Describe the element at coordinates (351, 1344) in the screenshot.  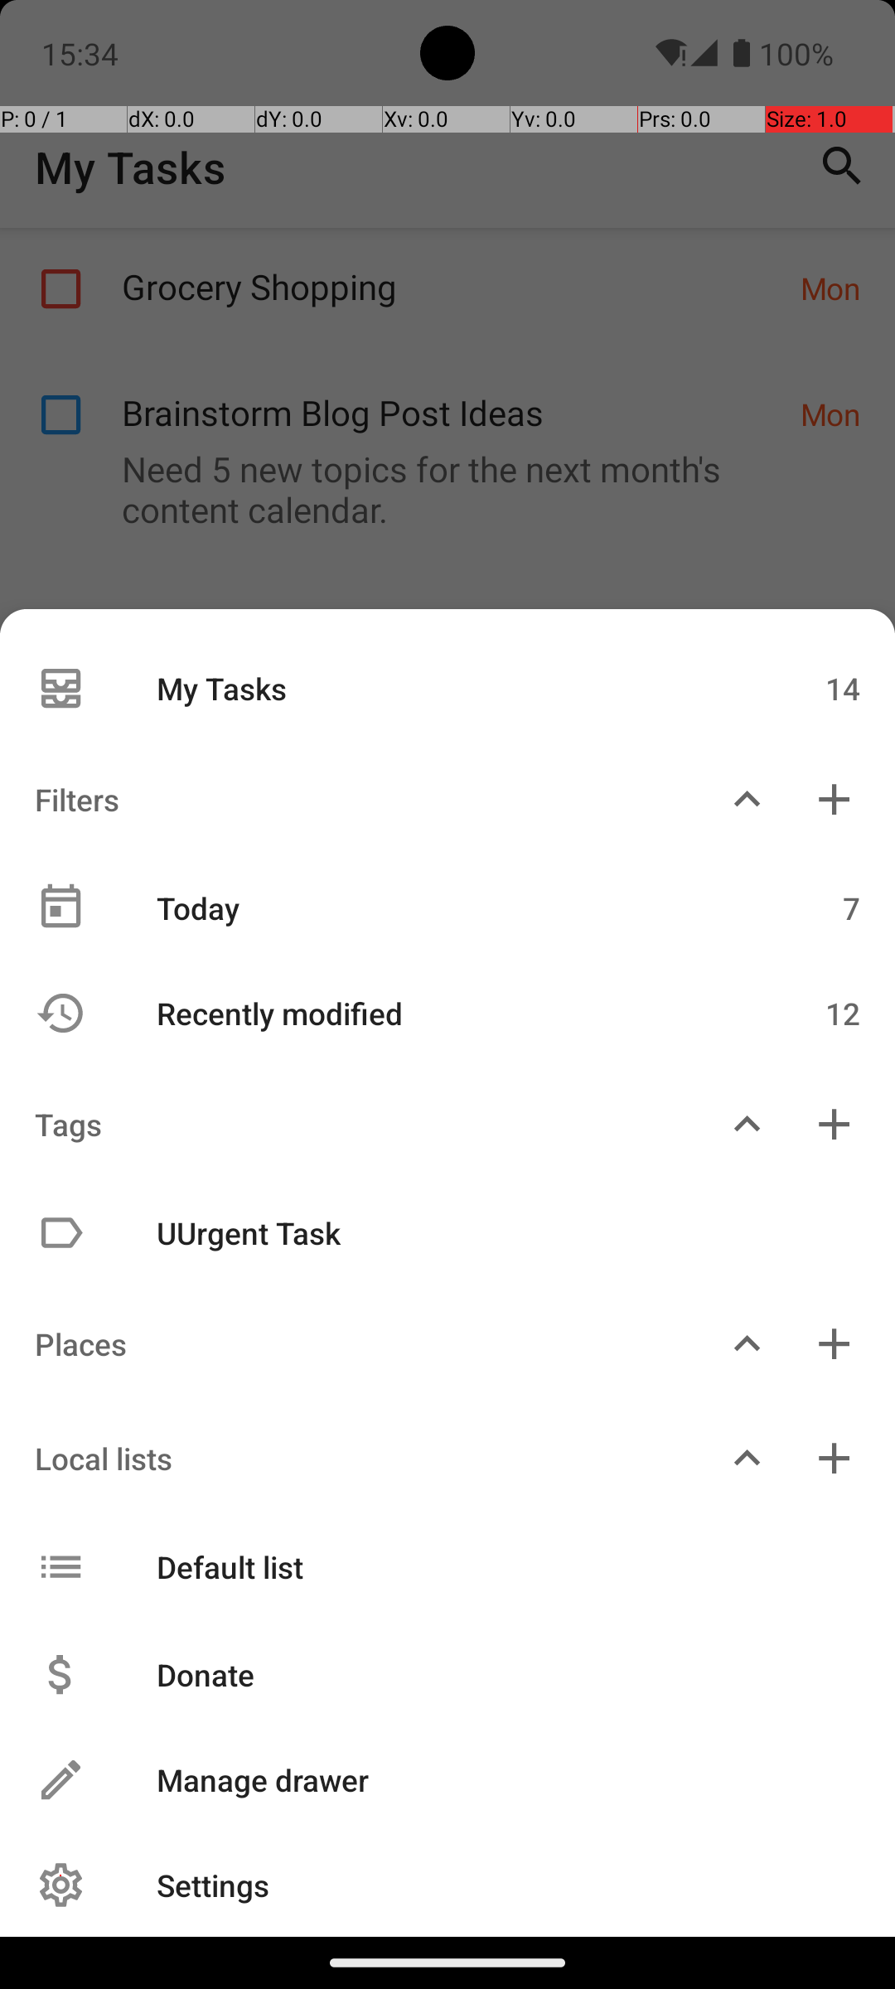
I see `Places` at that location.